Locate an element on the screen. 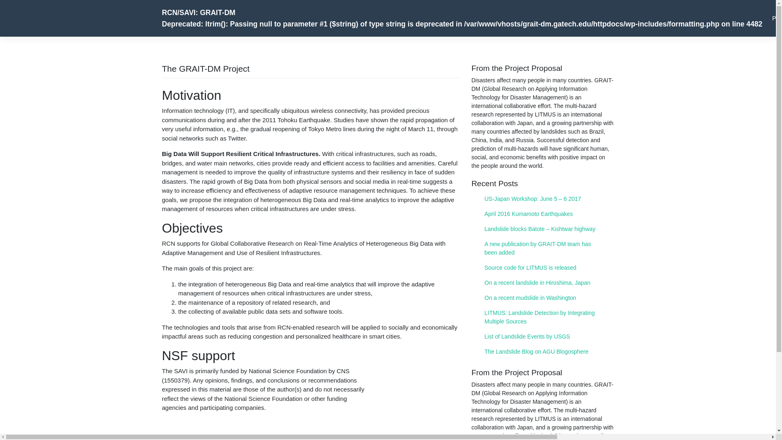 The height and width of the screenshot is (440, 782). April 2016 Kumamoto Earthquakes is located at coordinates (543, 214).